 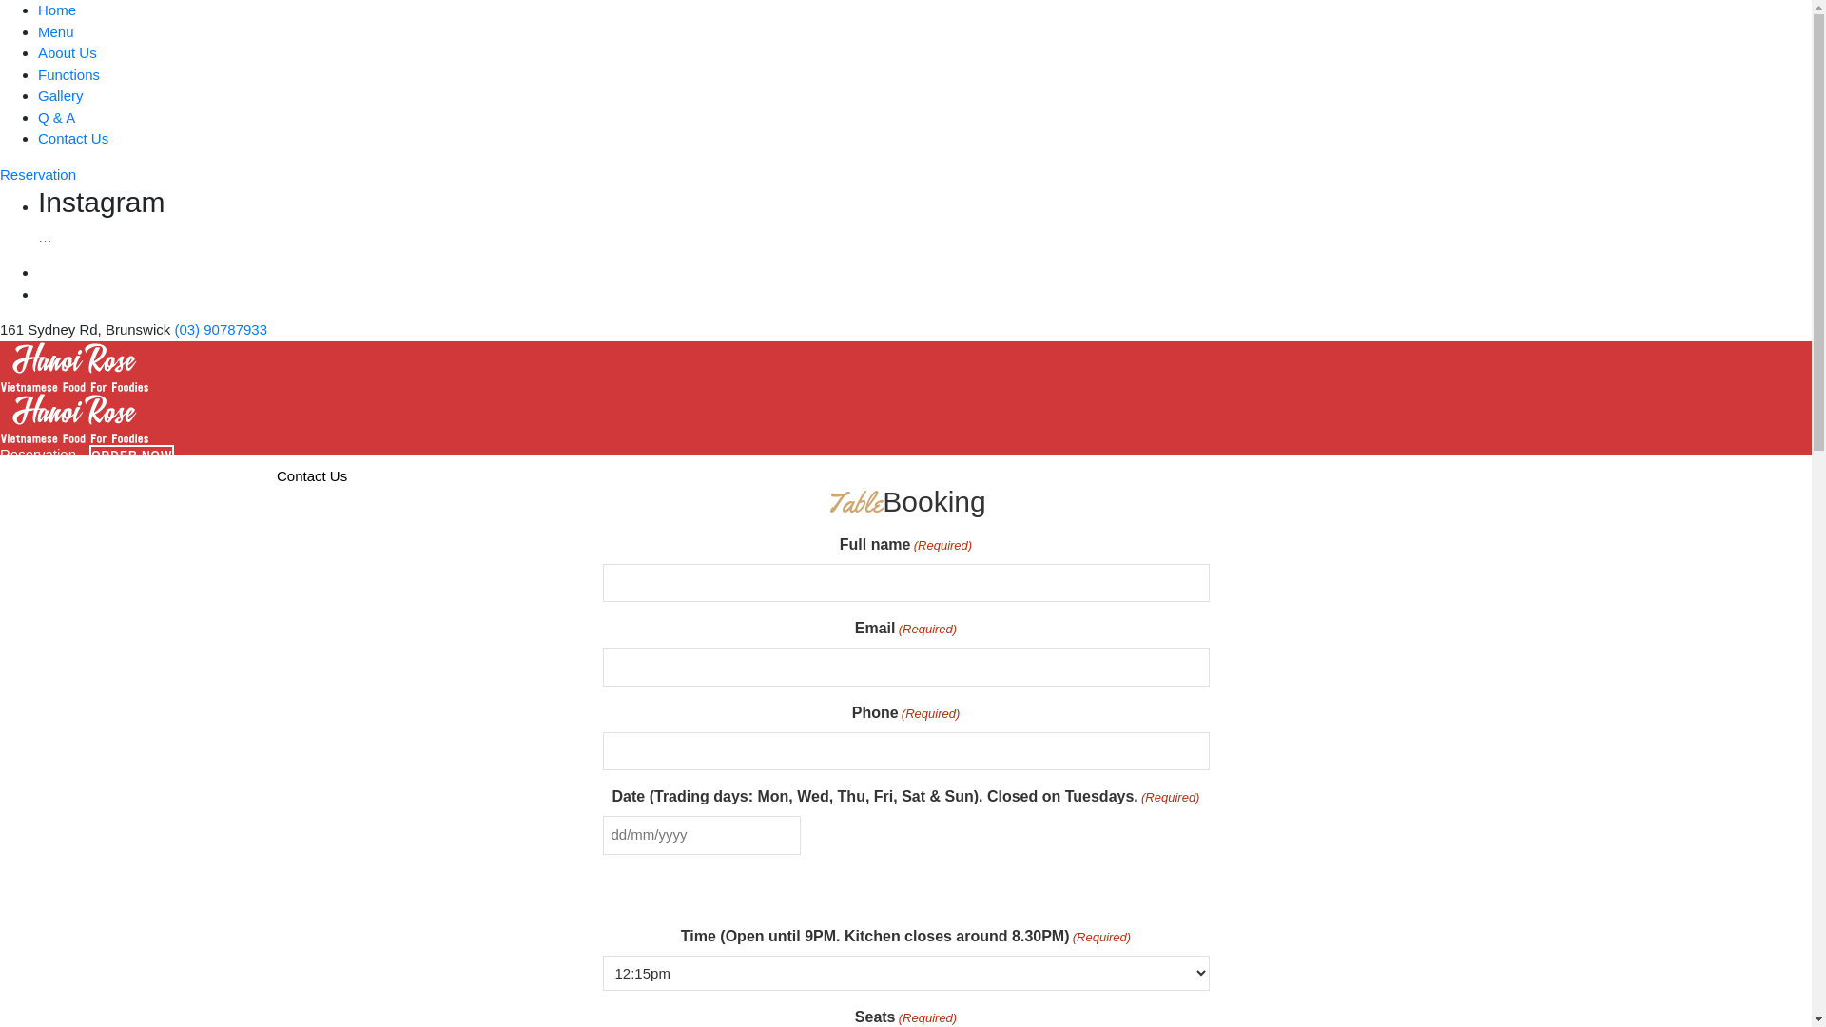 What do you see at coordinates (131, 455) in the screenshot?
I see `ORDER NOW` at bounding box center [131, 455].